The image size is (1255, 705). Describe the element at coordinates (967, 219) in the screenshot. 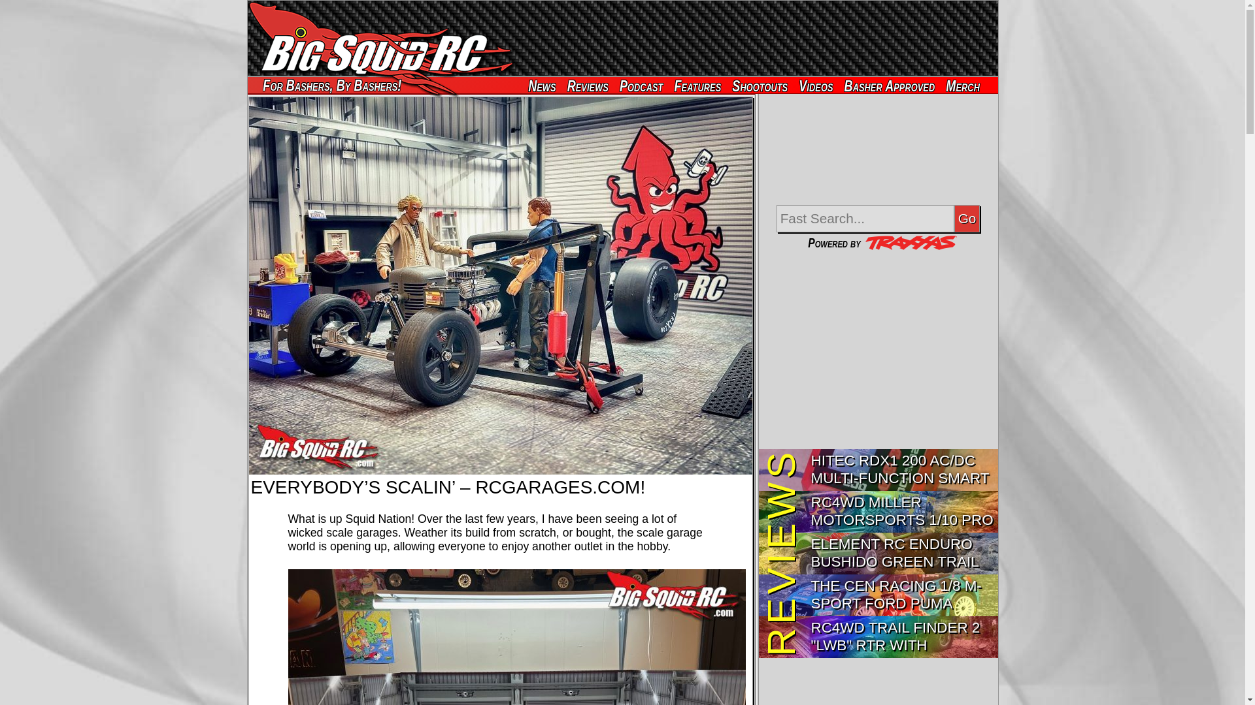

I see `Go` at that location.